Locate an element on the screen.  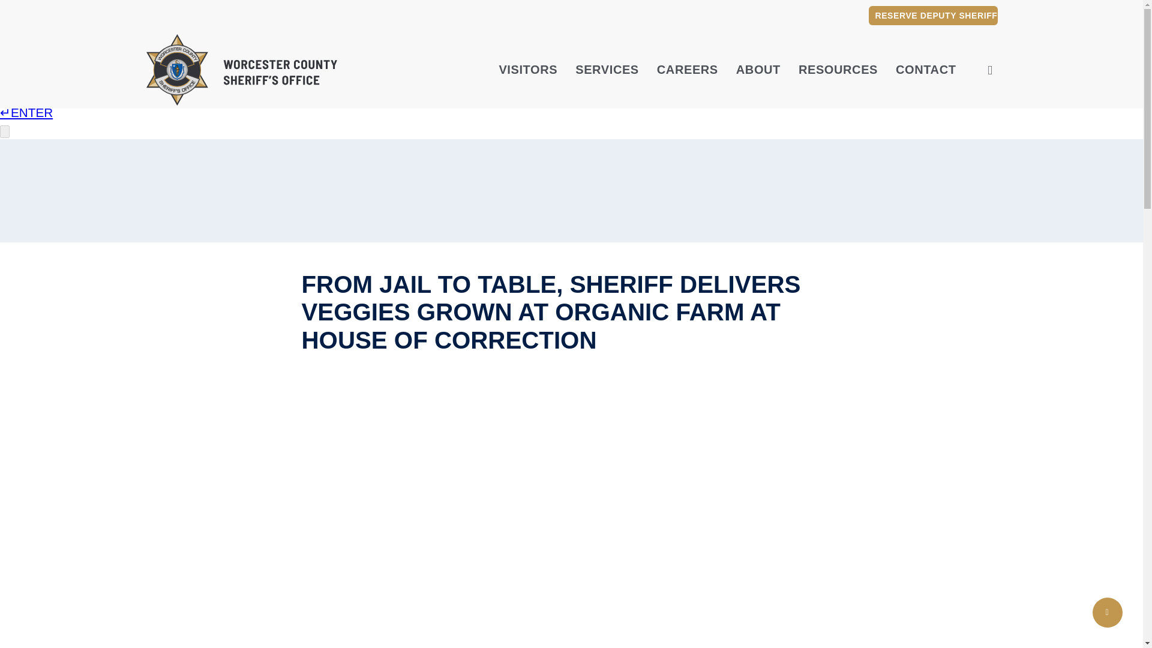
VISITORS is located at coordinates (528, 70).